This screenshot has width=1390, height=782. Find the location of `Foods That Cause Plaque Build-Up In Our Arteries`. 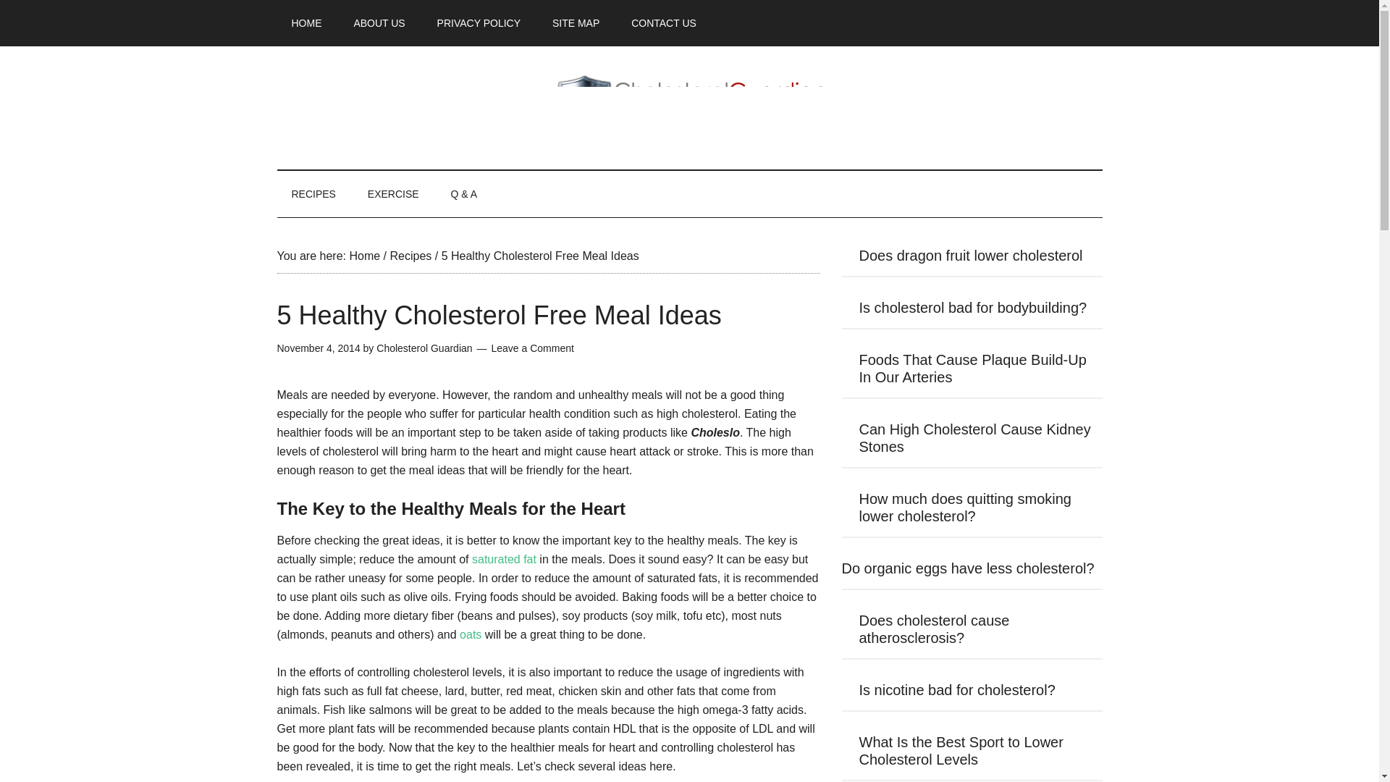

Foods That Cause Plaque Build-Up In Our Arteries is located at coordinates (972, 369).